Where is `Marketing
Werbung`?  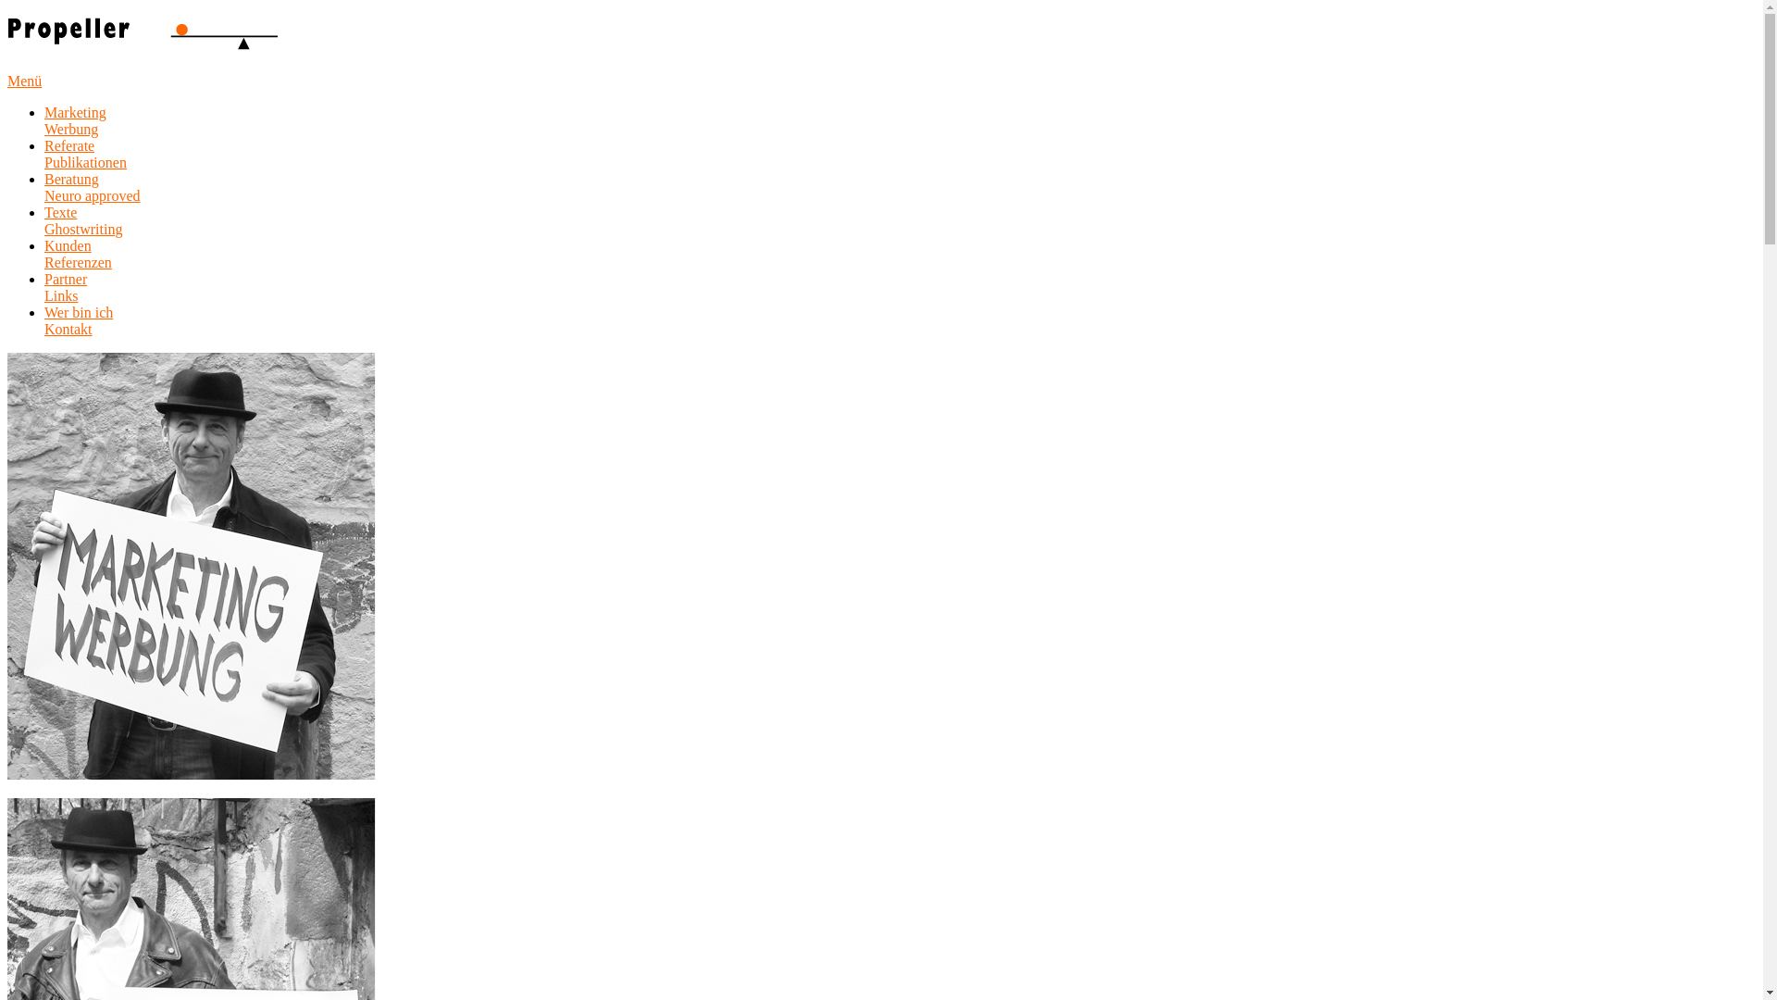 Marketing
Werbung is located at coordinates (76, 120).